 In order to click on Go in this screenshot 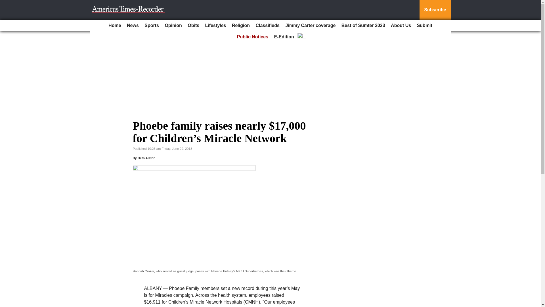, I will do `click(5, 3)`.